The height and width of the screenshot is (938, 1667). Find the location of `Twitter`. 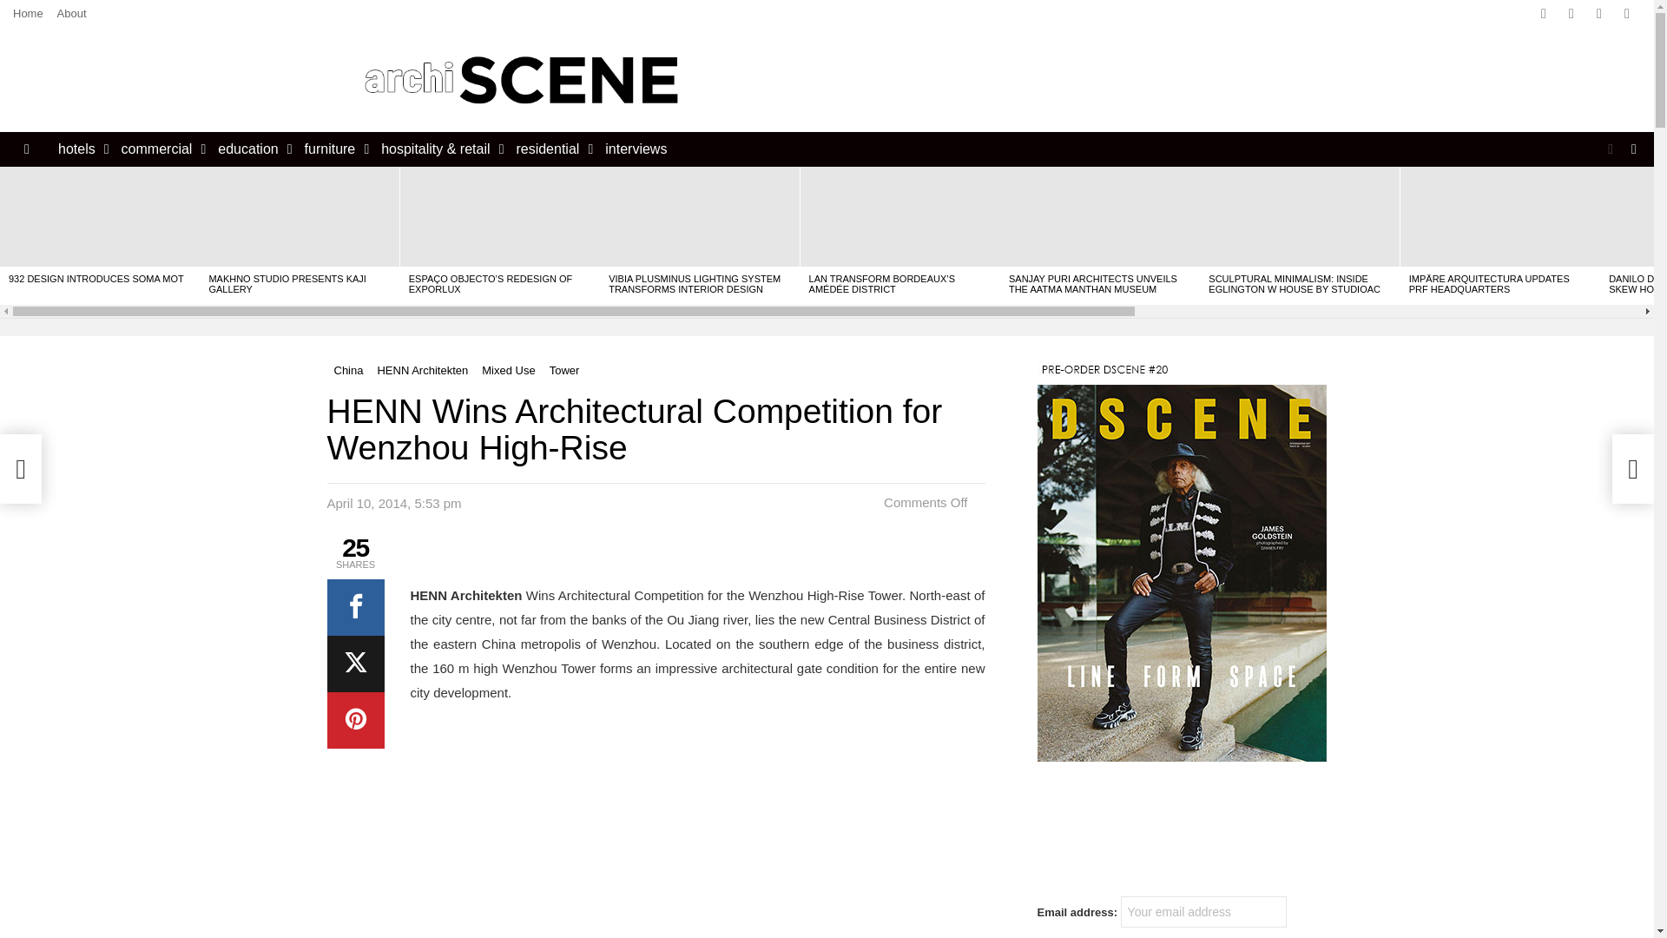

Twitter is located at coordinates (1571, 14).